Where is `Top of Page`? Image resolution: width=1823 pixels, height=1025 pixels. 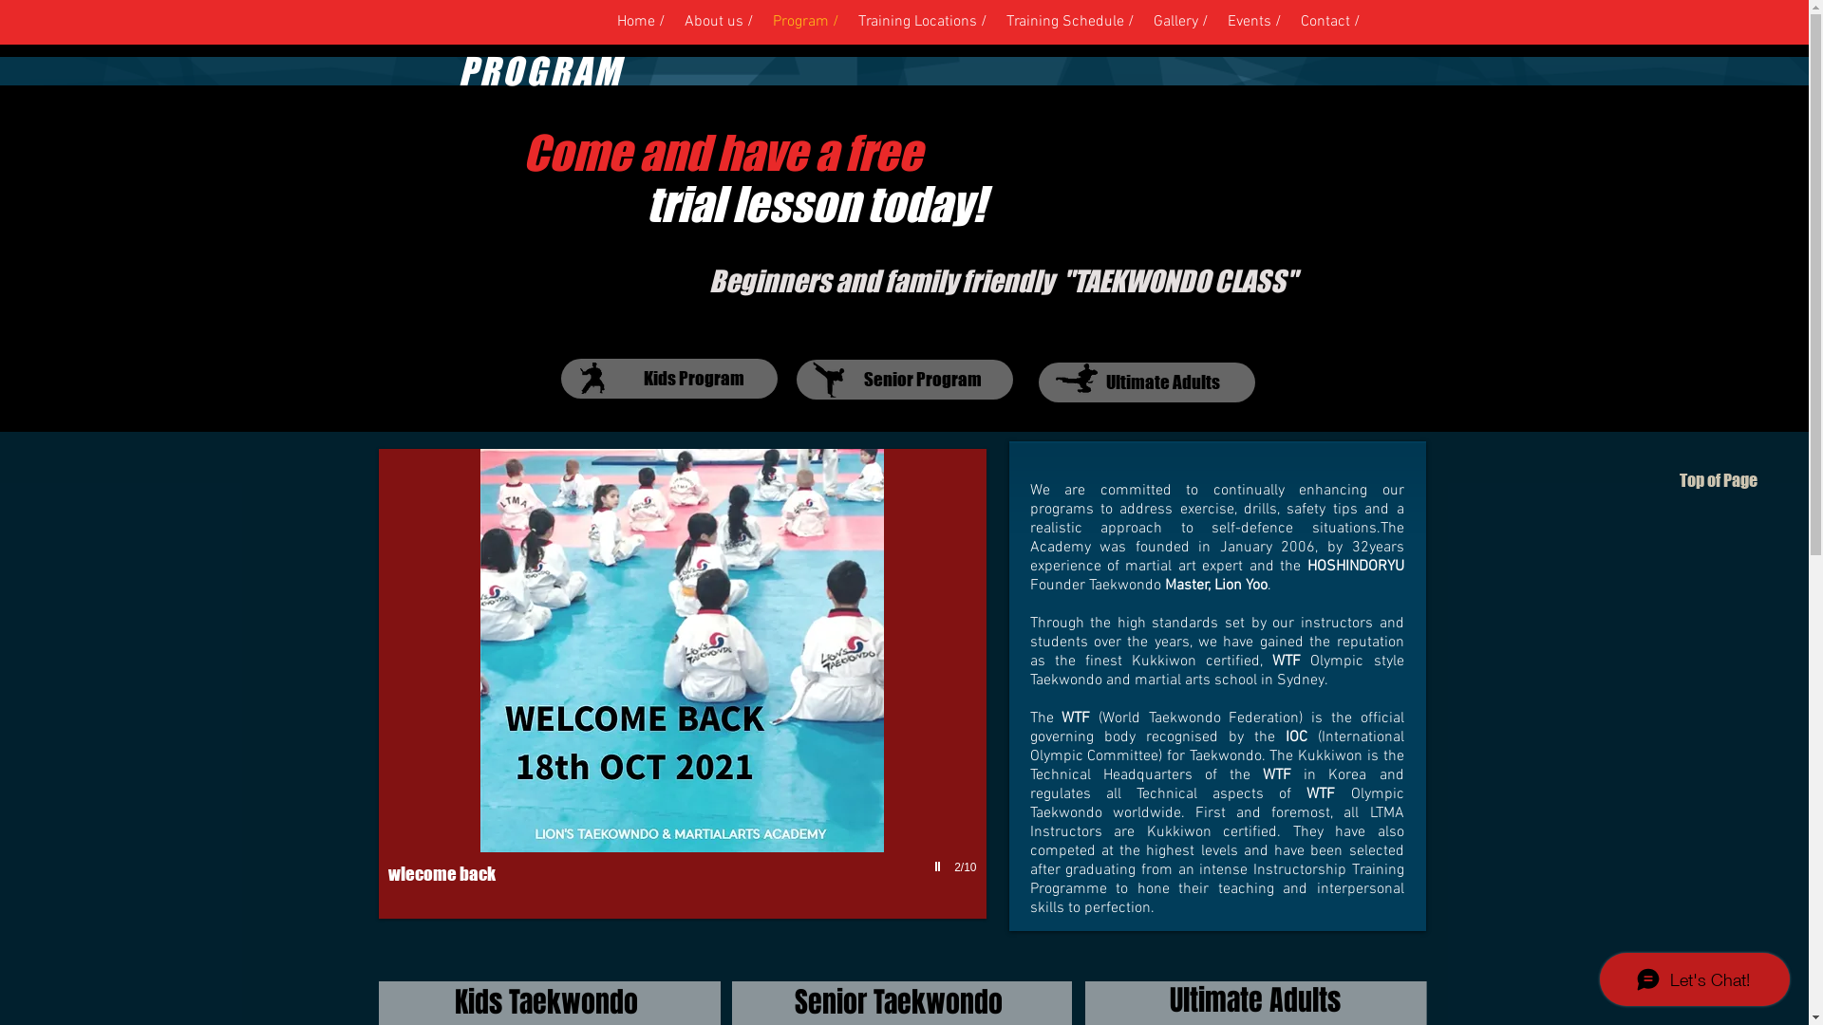 Top of Page is located at coordinates (1688, 480).